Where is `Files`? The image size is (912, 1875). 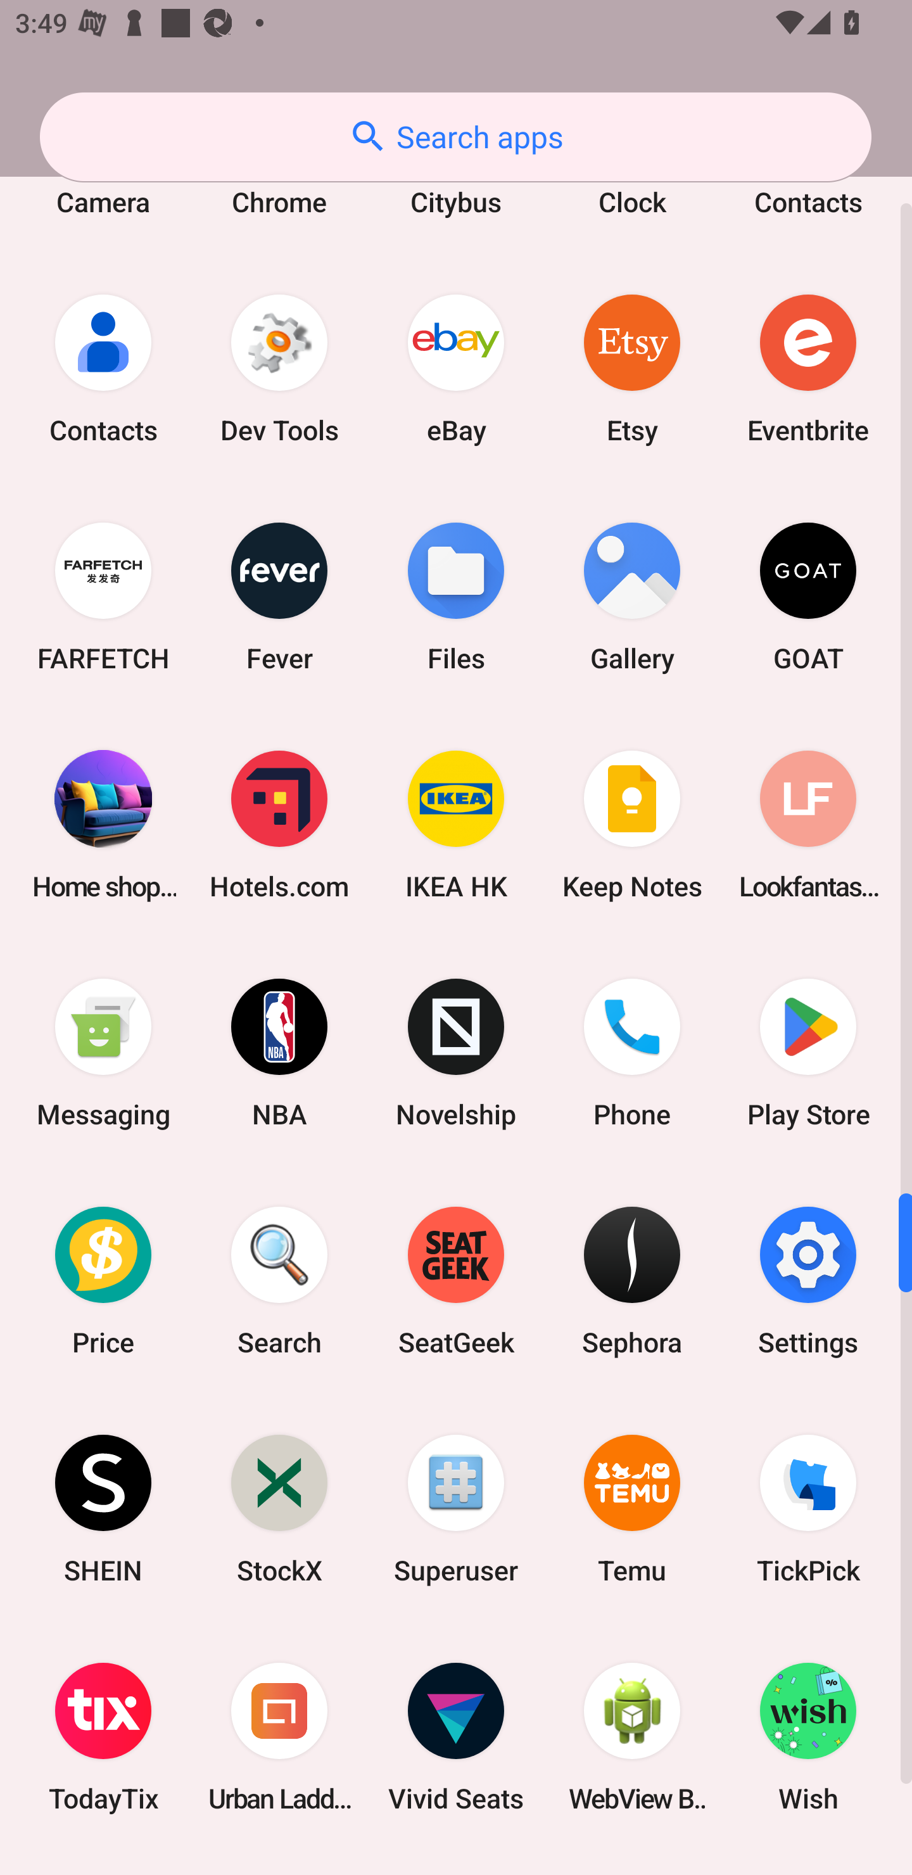 Files is located at coordinates (456, 595).